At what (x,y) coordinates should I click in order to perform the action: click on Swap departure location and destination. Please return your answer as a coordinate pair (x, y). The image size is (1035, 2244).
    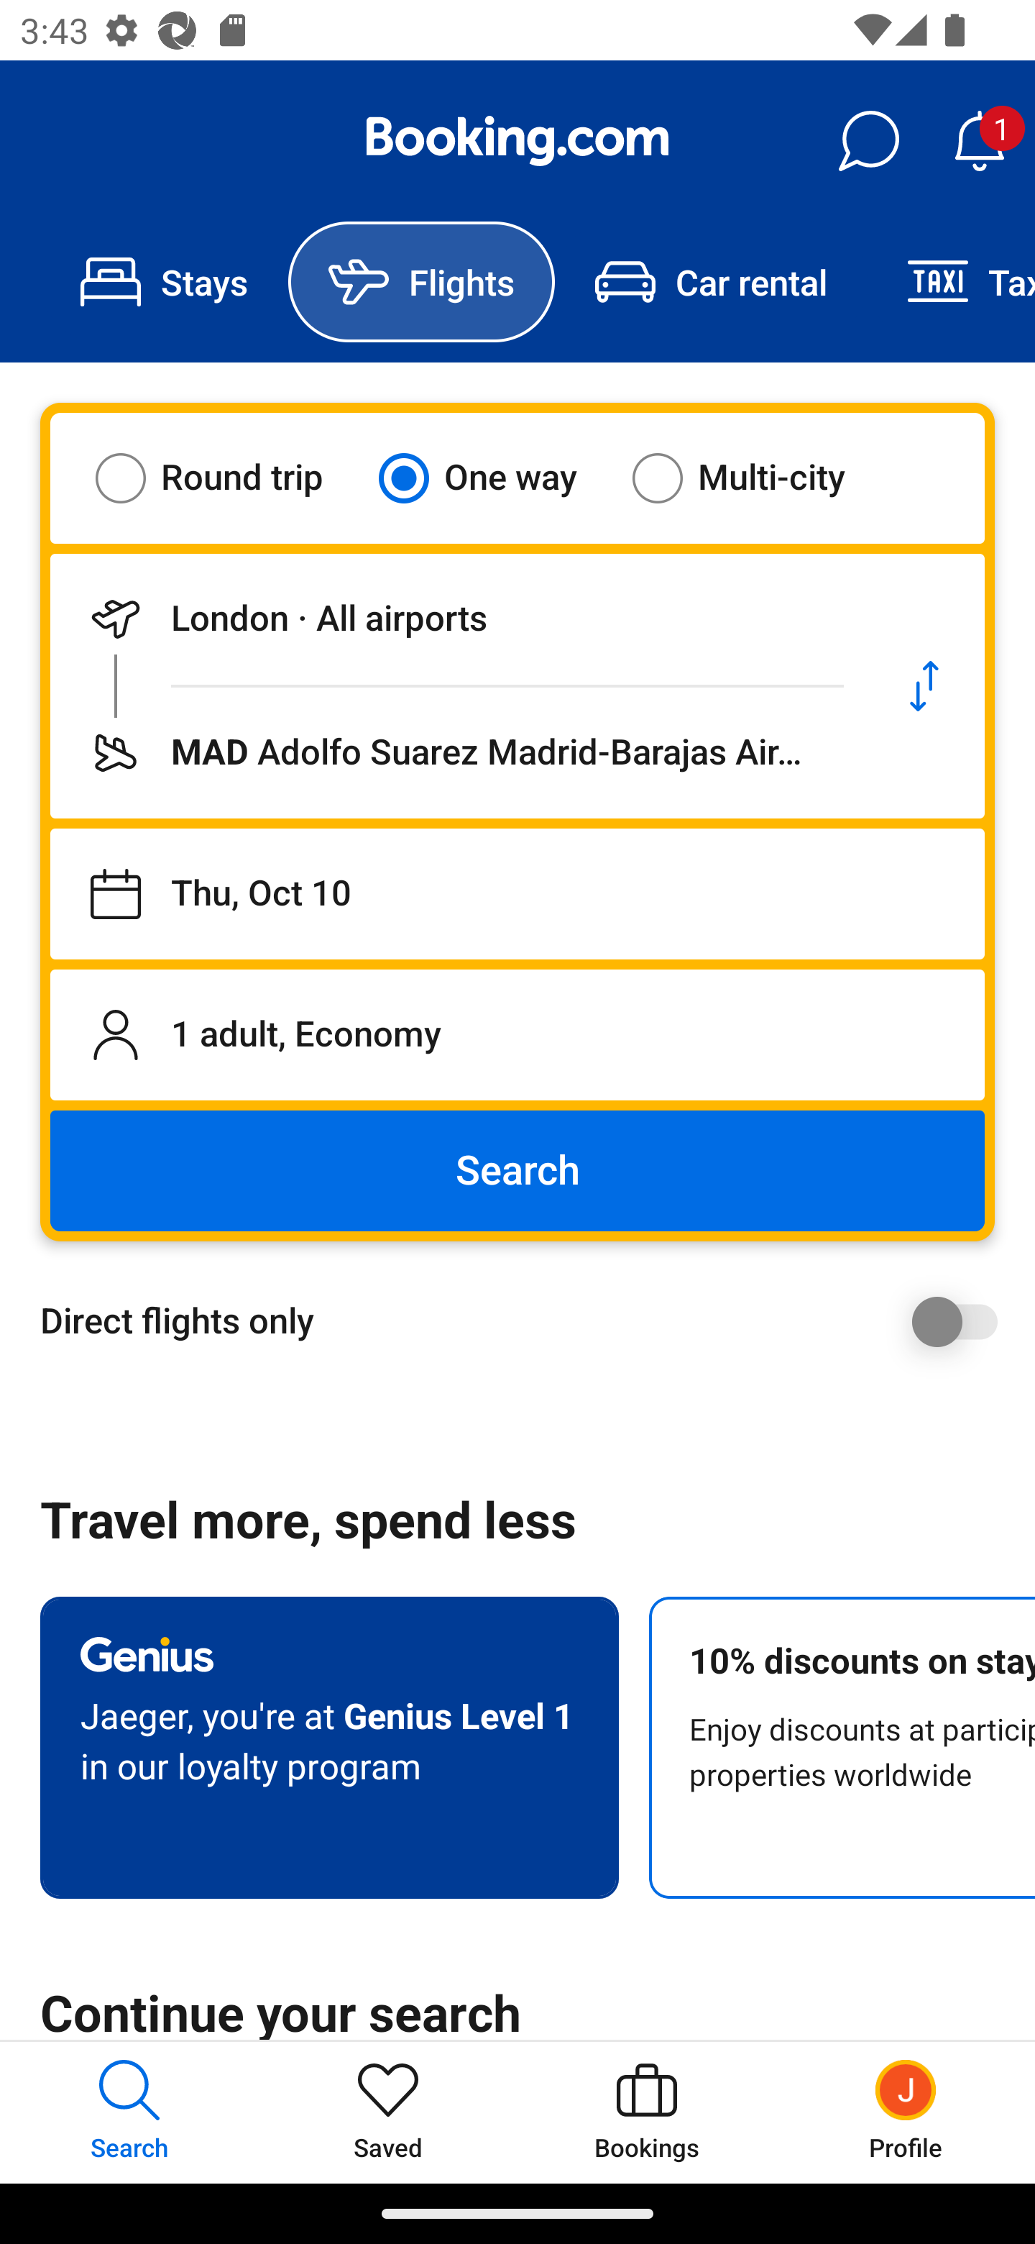
    Looking at the image, I should click on (924, 686).